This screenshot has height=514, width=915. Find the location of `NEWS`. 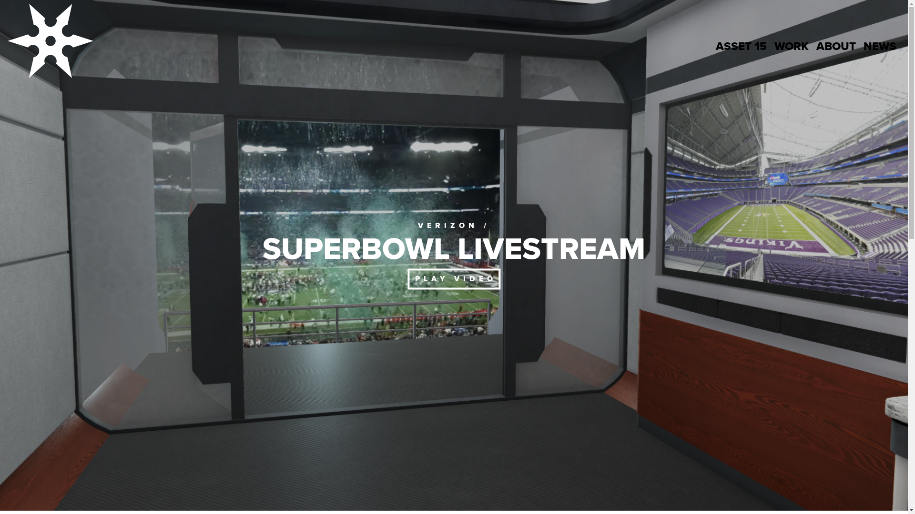

NEWS is located at coordinates (880, 47).